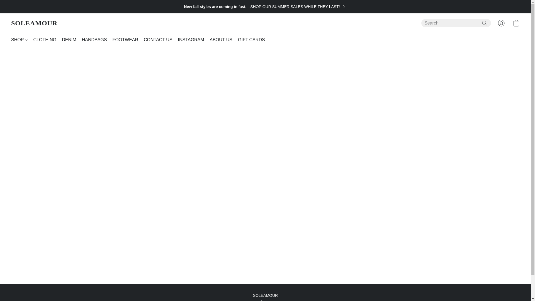  I want to click on GIFT CARDS, so click(250, 40).